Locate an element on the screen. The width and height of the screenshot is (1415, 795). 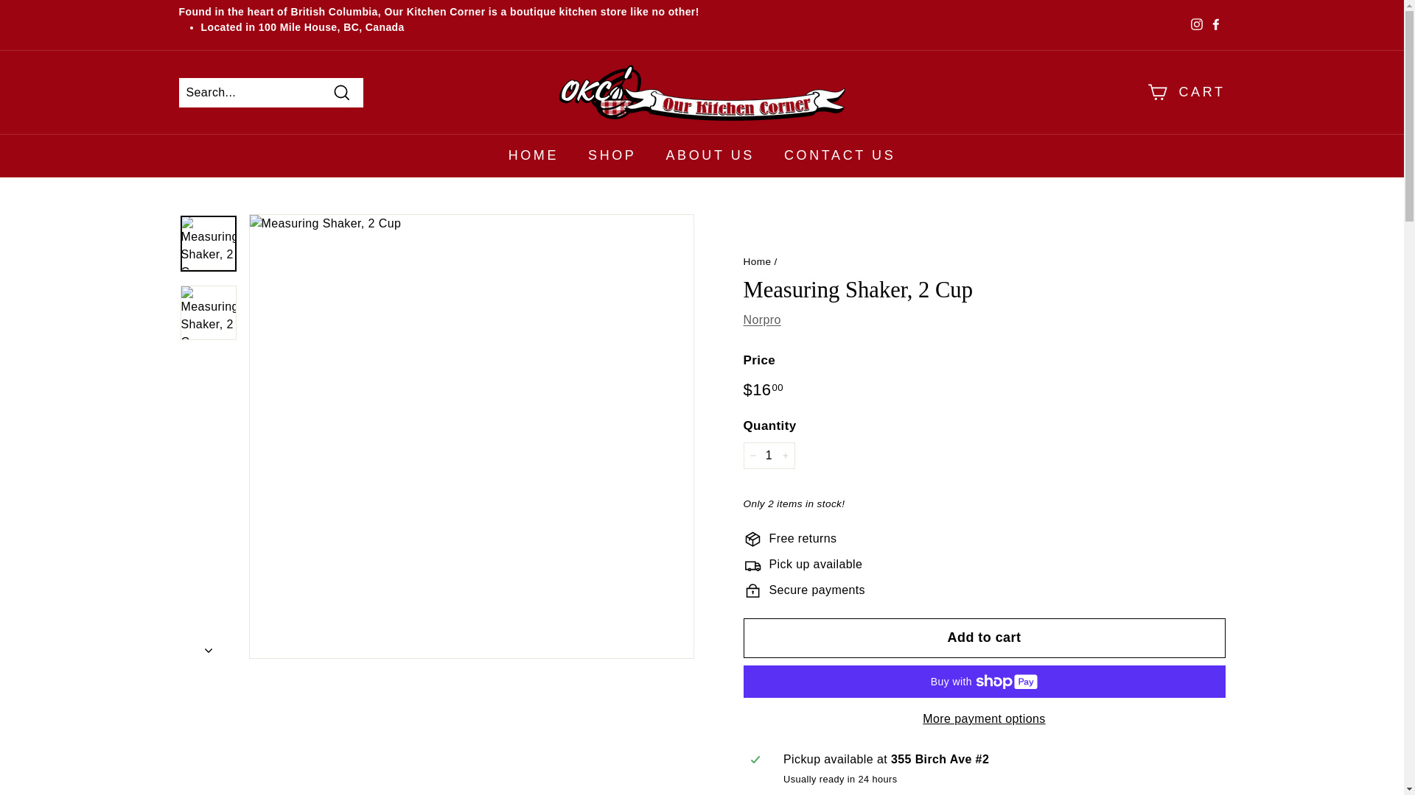
HOME is located at coordinates (534, 155).